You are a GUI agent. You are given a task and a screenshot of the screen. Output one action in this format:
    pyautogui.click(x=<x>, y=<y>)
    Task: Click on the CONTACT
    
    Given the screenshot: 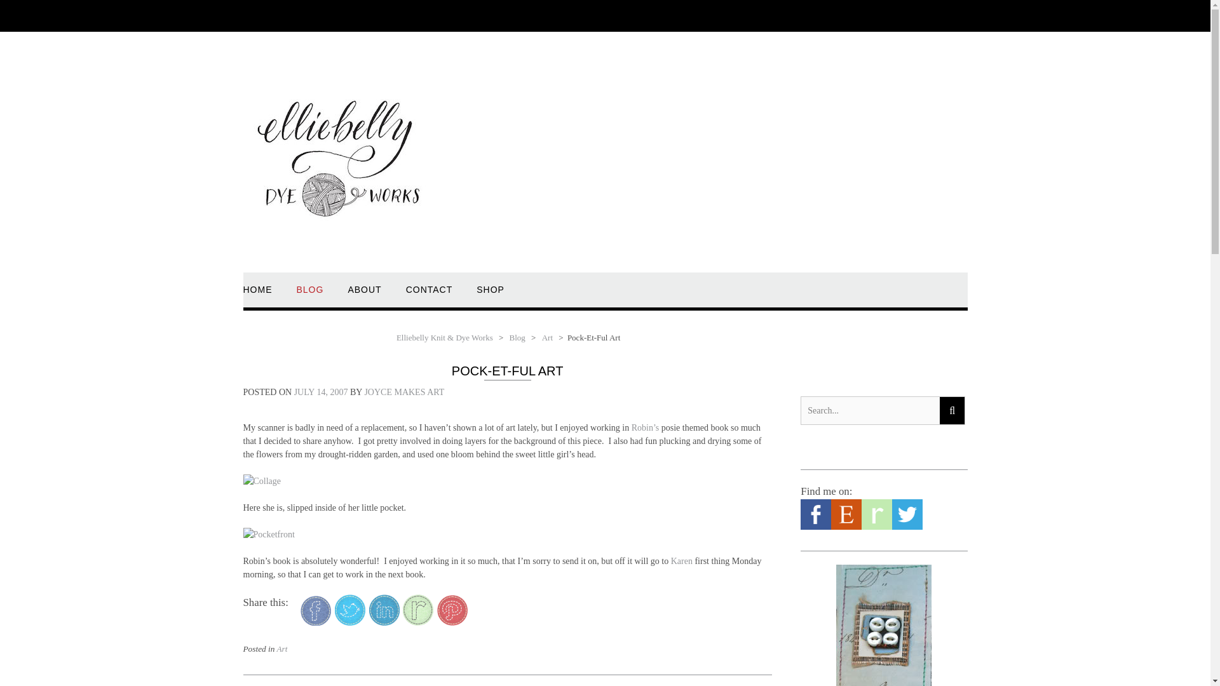 What is the action you would take?
    pyautogui.click(x=430, y=295)
    